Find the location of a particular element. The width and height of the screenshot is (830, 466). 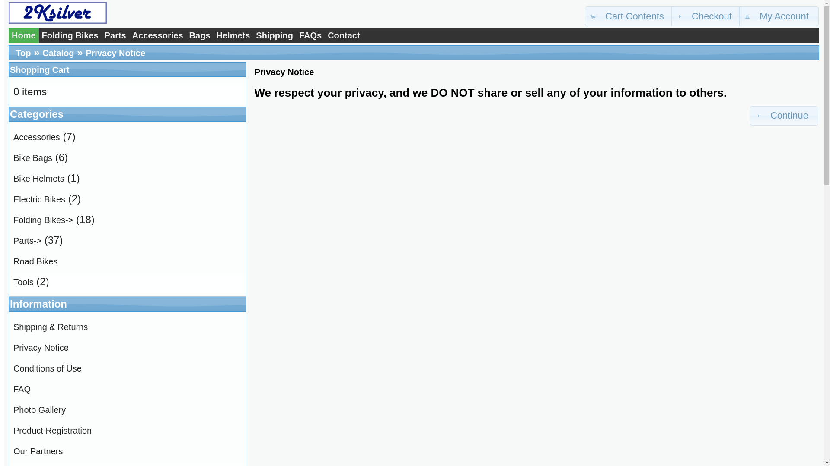

Folding Bikes is located at coordinates (70, 35).